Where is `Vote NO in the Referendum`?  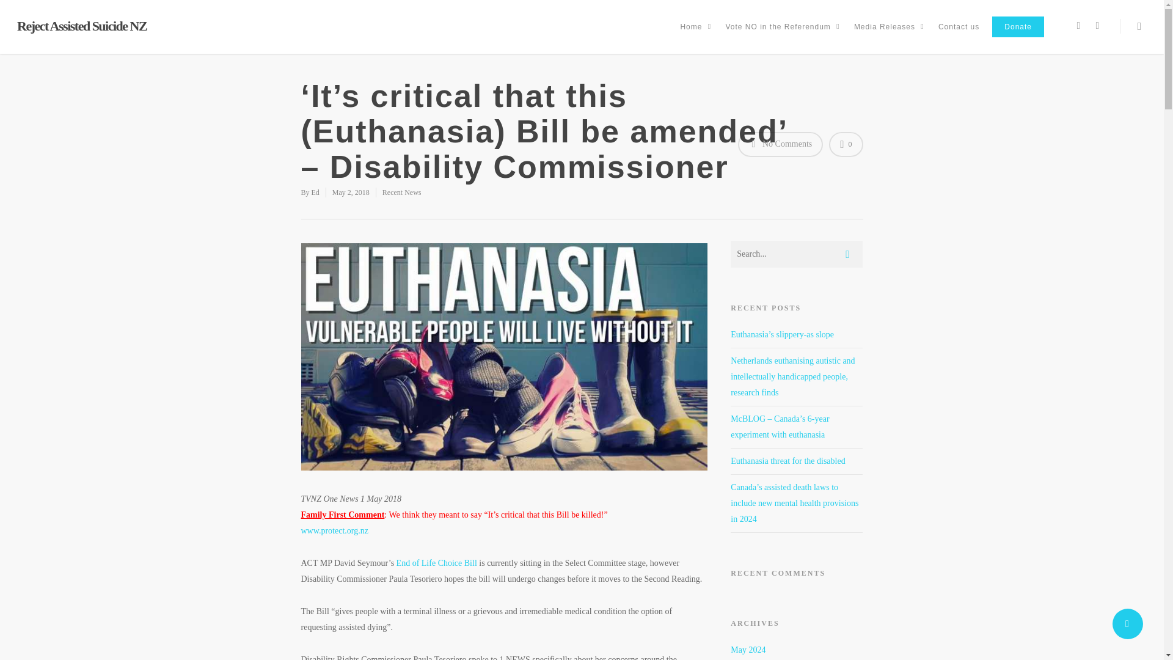
Vote NO in the Referendum is located at coordinates (782, 35).